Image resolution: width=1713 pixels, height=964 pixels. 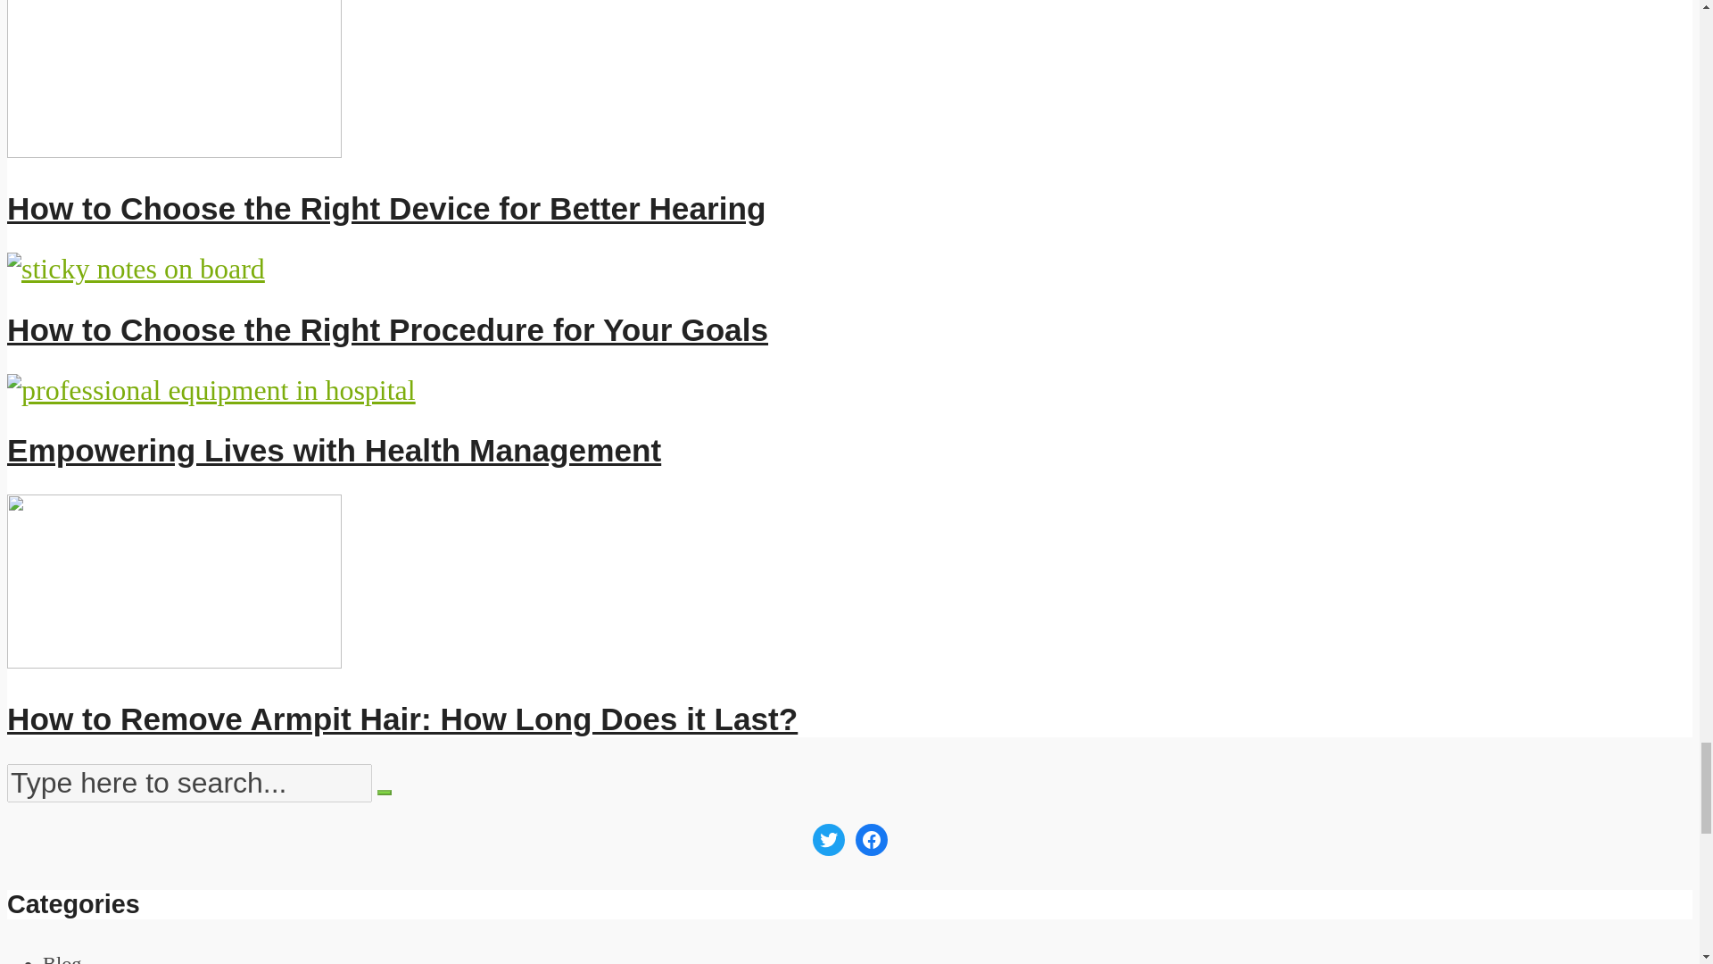 What do you see at coordinates (173, 147) in the screenshot?
I see `How to Choose the Right Device for Better Hearing` at bounding box center [173, 147].